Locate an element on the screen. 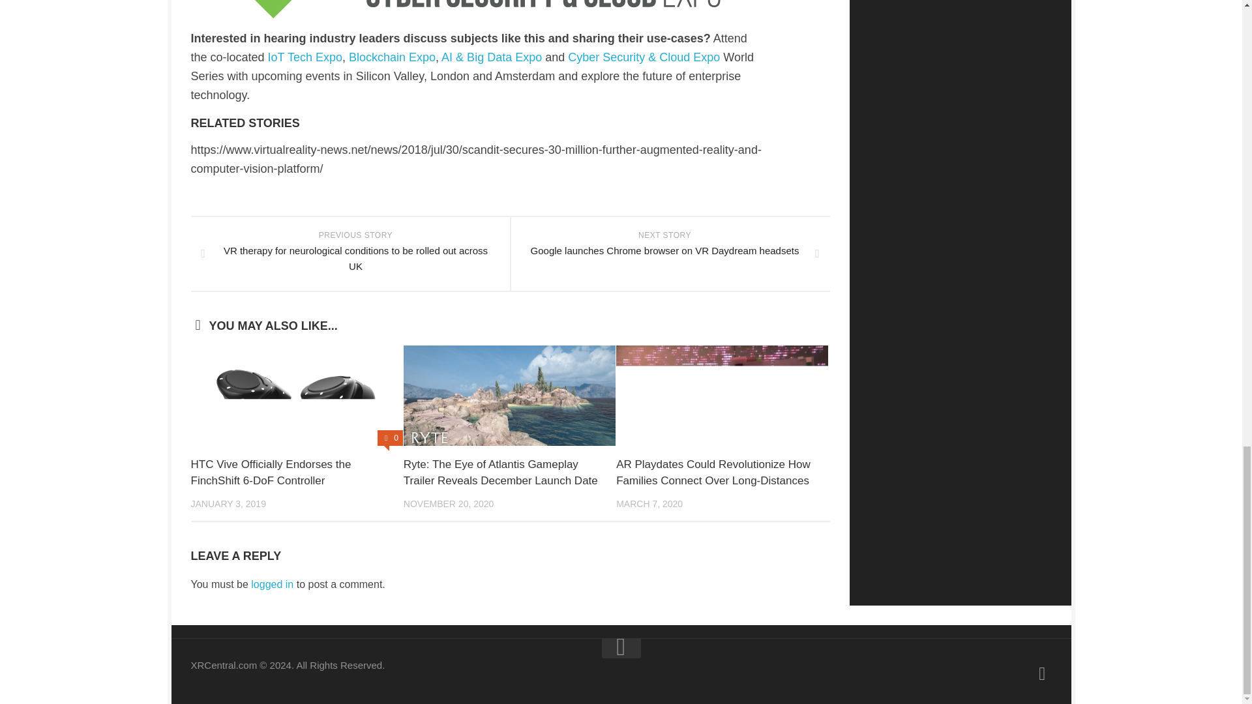  IoT Tech Expo is located at coordinates (305, 57).